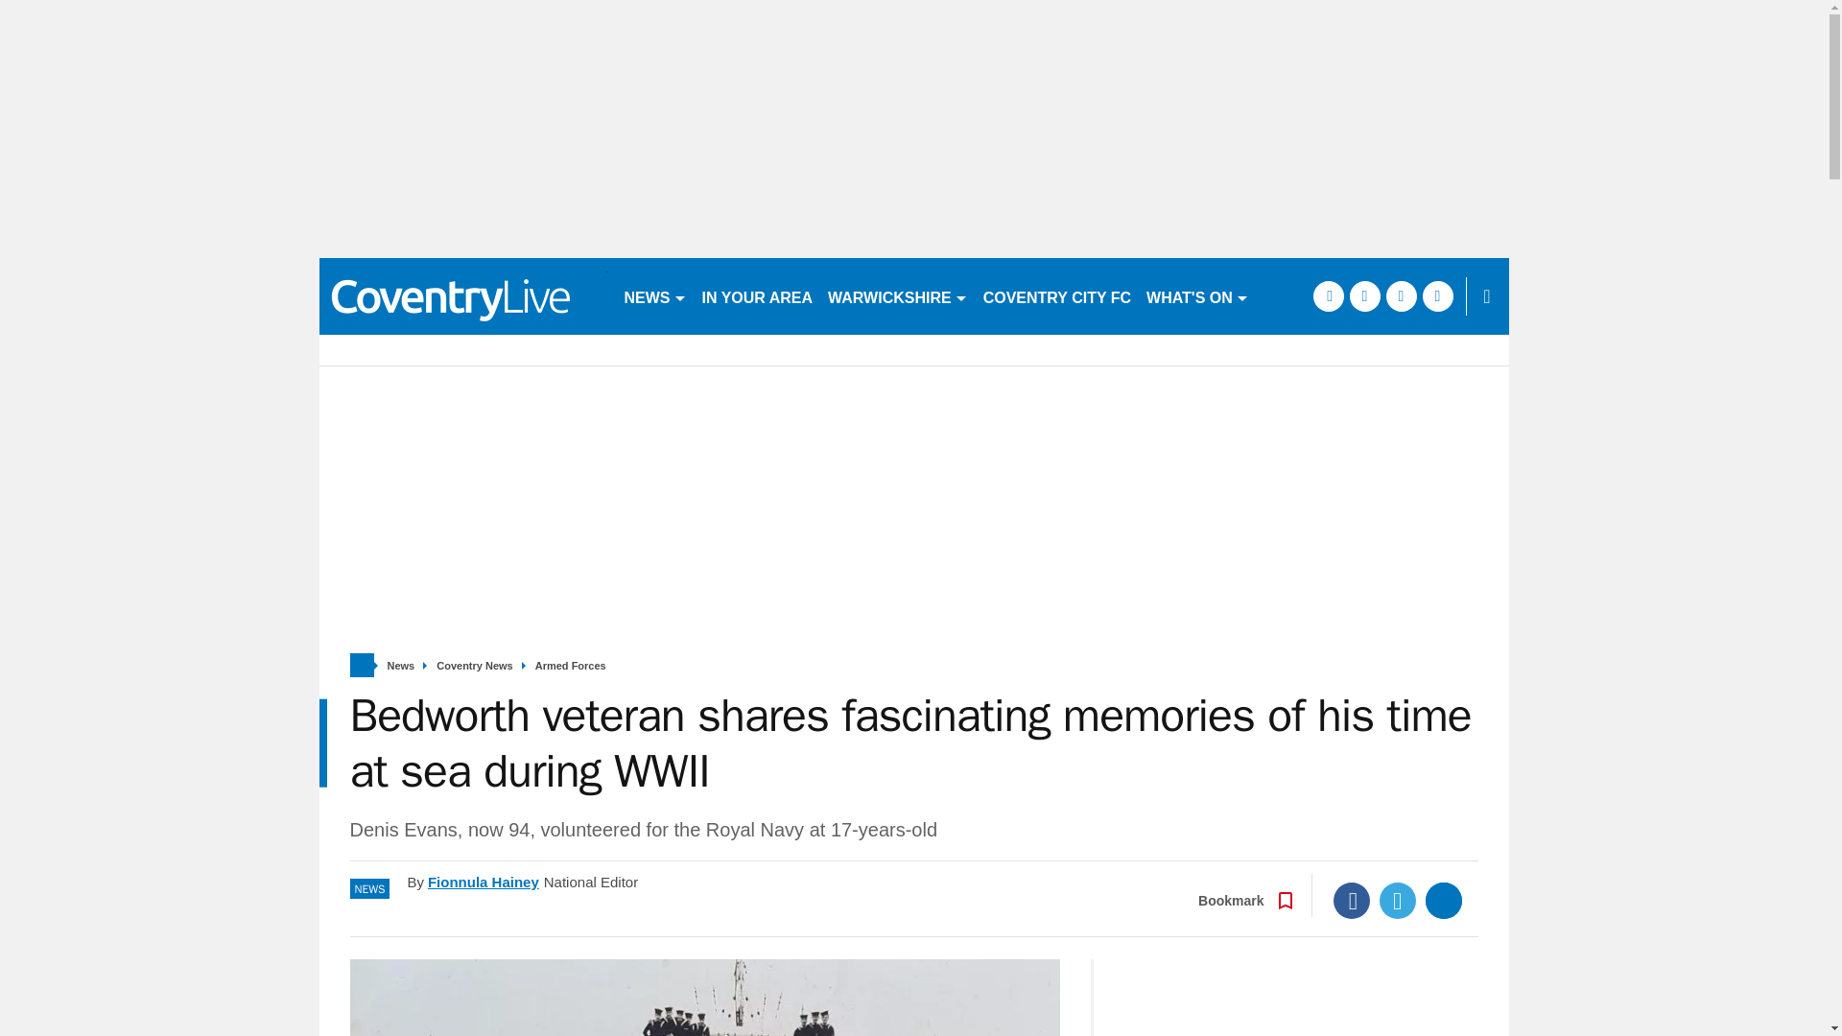  I want to click on instagram, so click(1437, 295).